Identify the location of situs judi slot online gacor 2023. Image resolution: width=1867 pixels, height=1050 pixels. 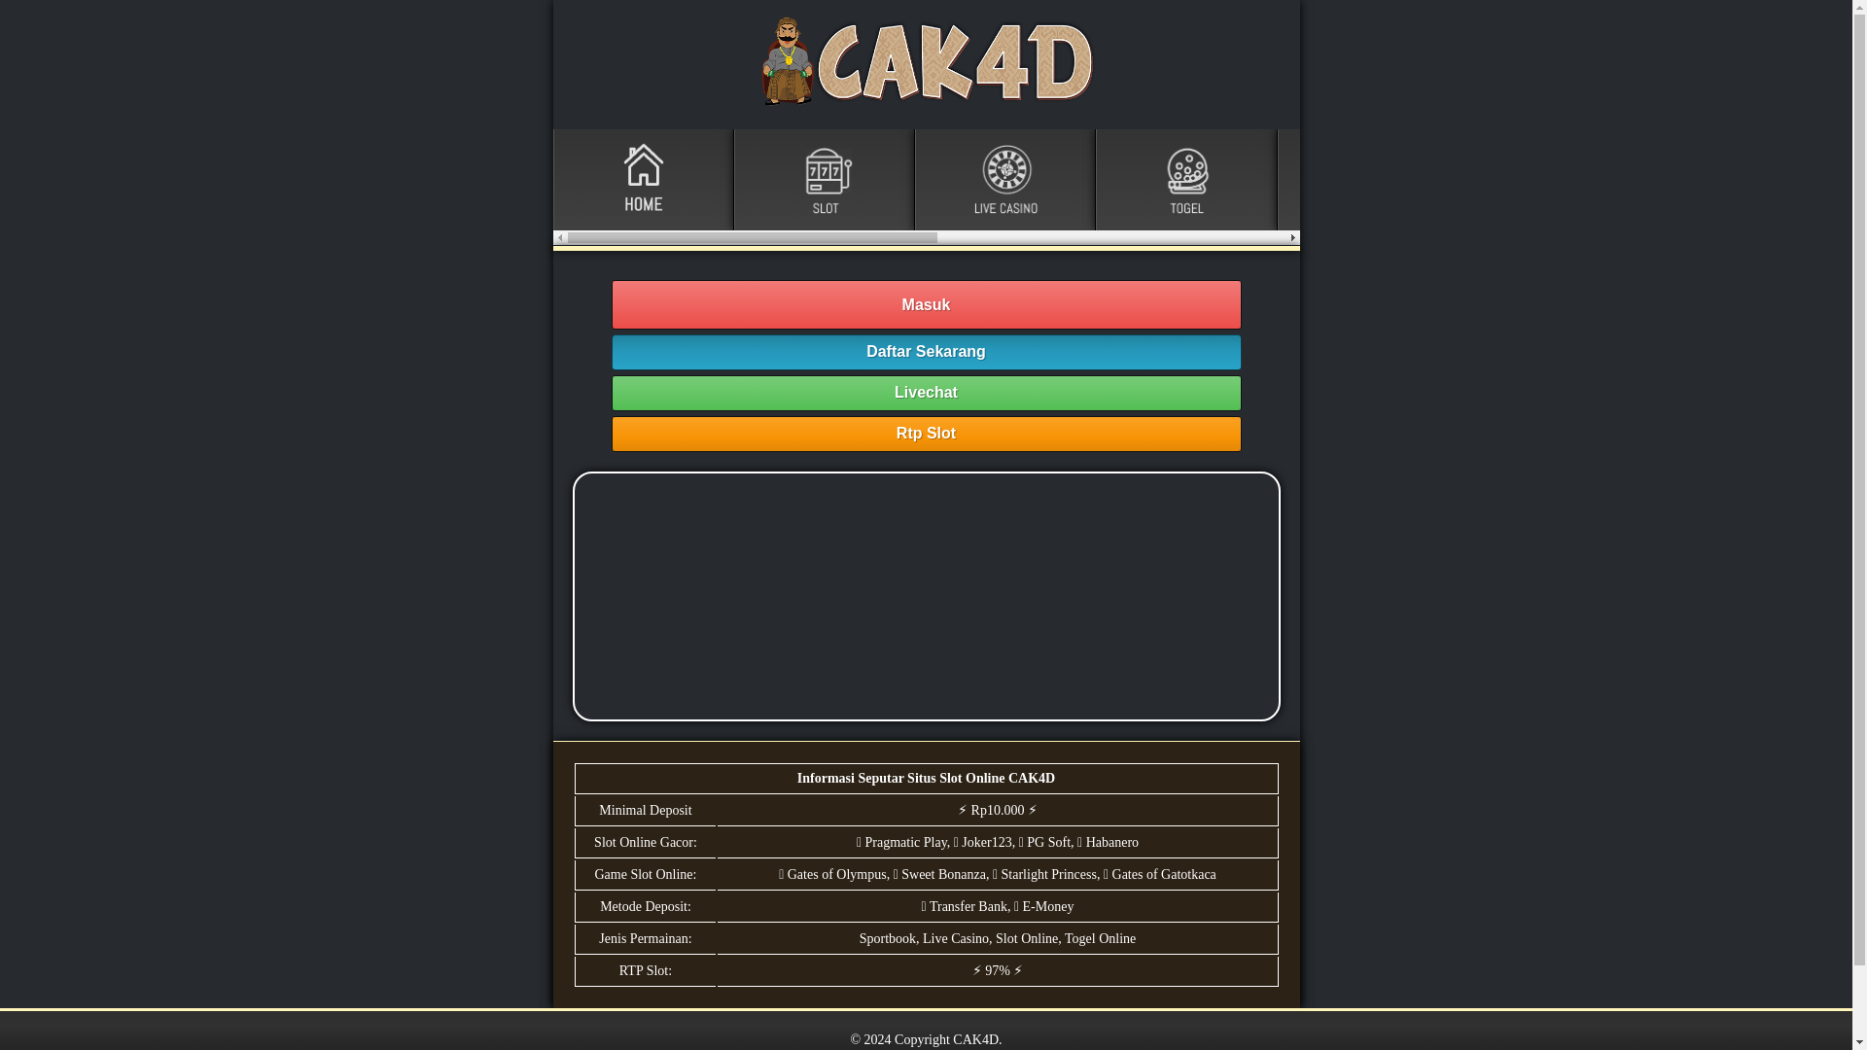
(925, 596).